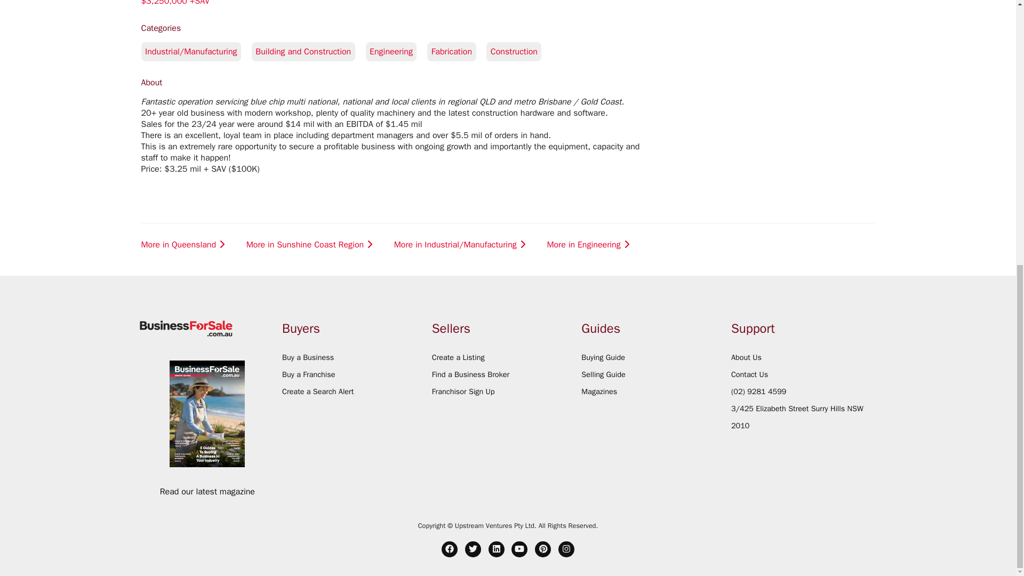 The width and height of the screenshot is (1024, 576). I want to click on Engineering, so click(397, 51).